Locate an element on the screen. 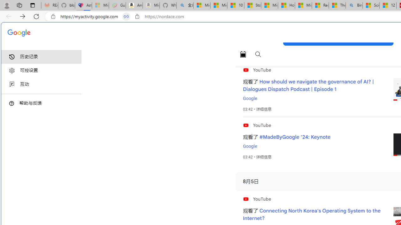 The height and width of the screenshot is (225, 401). Connecting North Korea's Operating System to the Internet? is located at coordinates (311, 215).